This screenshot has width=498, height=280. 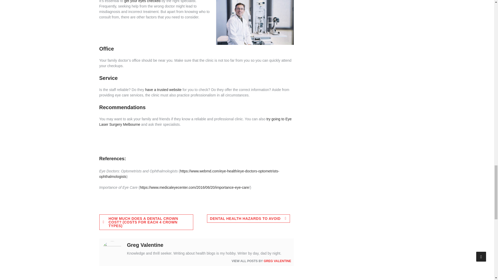 I want to click on GREG VALENTINE, so click(x=278, y=261).